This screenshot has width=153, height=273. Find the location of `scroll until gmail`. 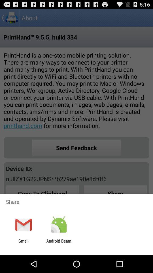

scroll until gmail is located at coordinates (23, 243).